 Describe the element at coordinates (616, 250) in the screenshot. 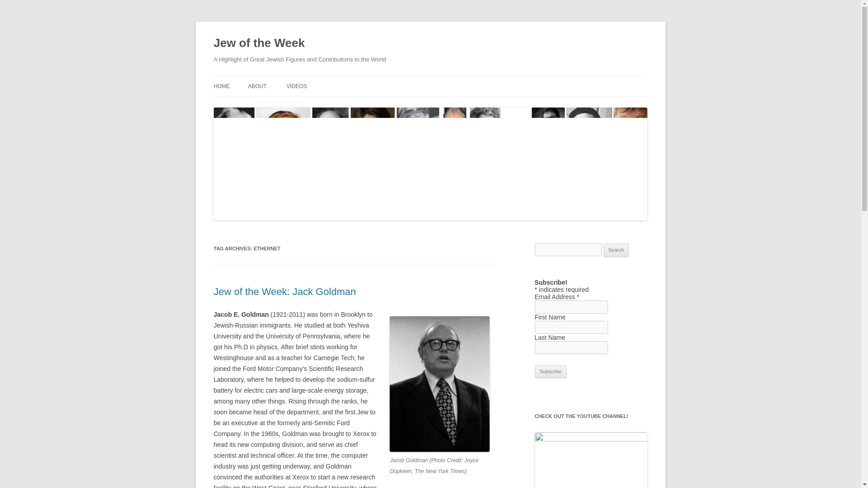

I see `Search` at that location.